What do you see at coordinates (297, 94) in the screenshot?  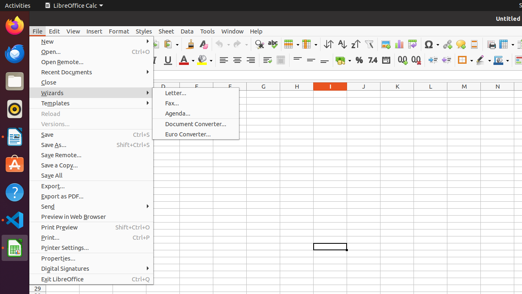 I see `H1` at bounding box center [297, 94].